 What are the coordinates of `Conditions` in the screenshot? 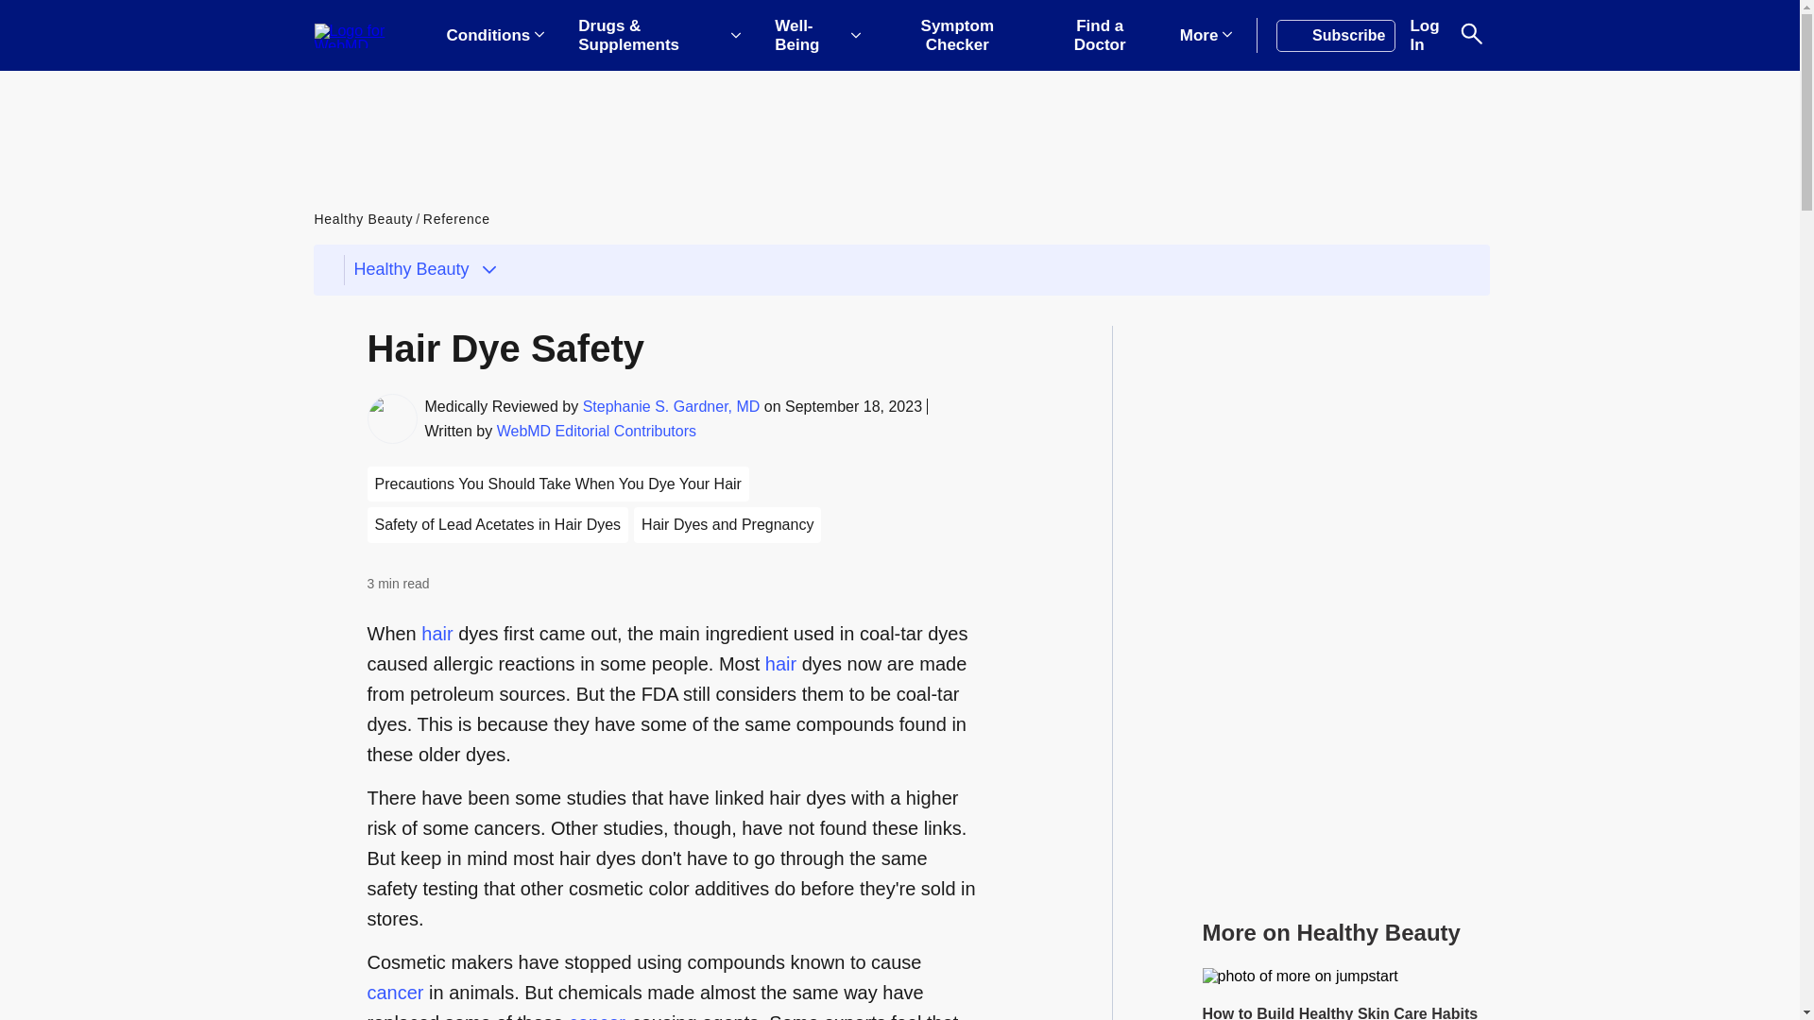 It's located at (495, 36).